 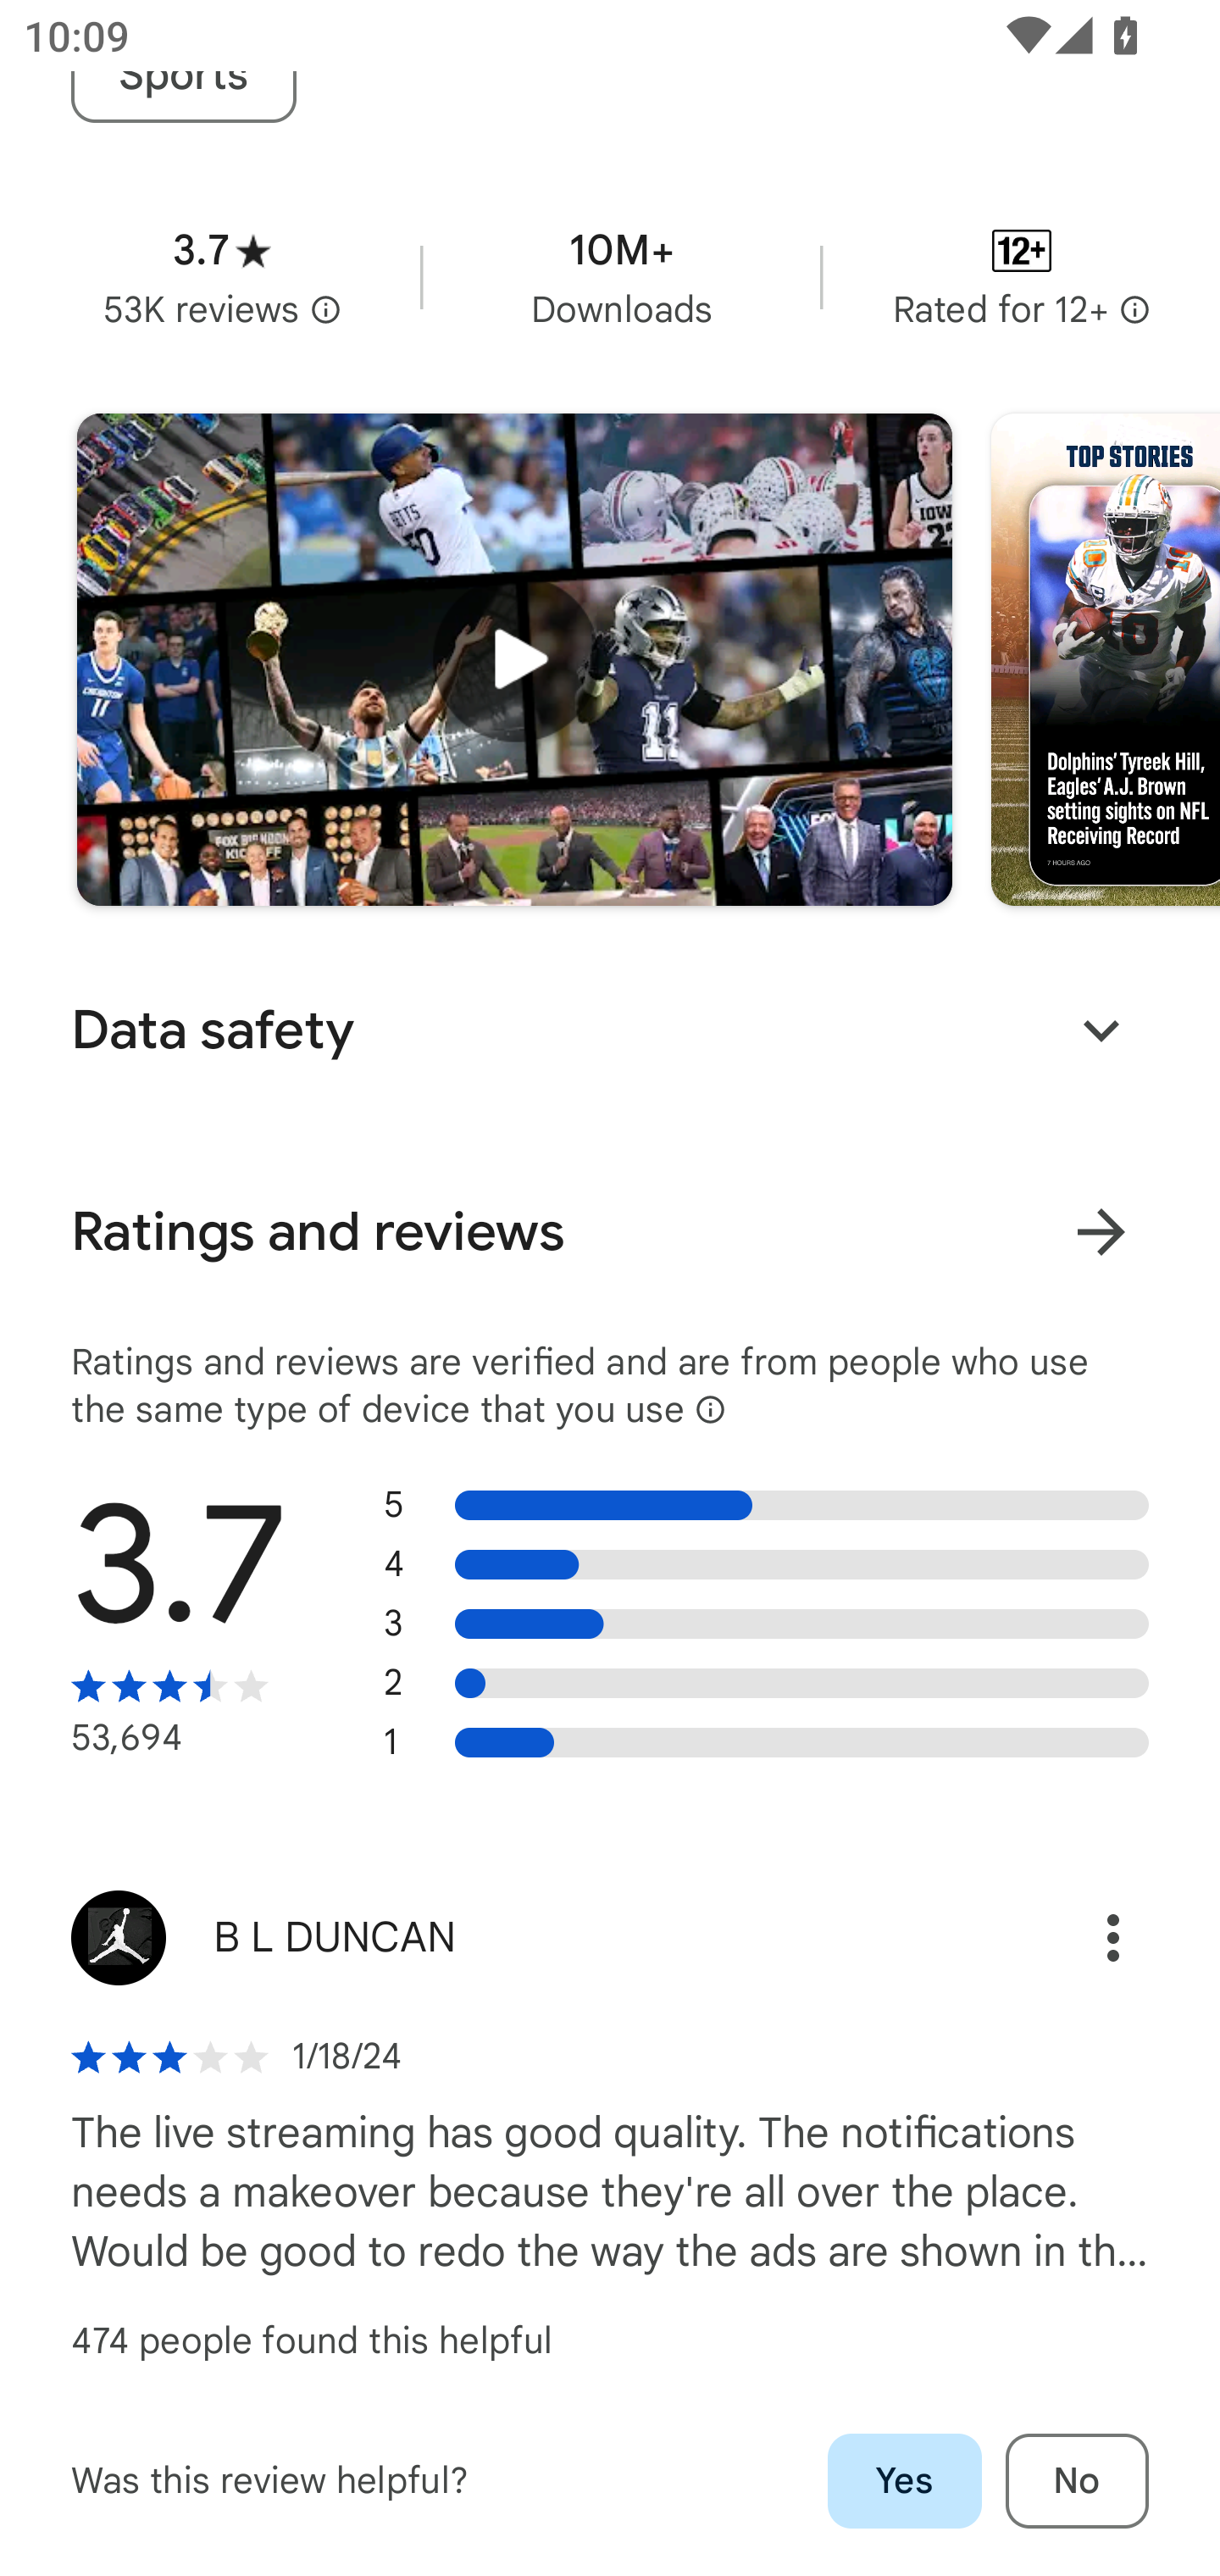 I want to click on Yes, so click(x=905, y=2481).